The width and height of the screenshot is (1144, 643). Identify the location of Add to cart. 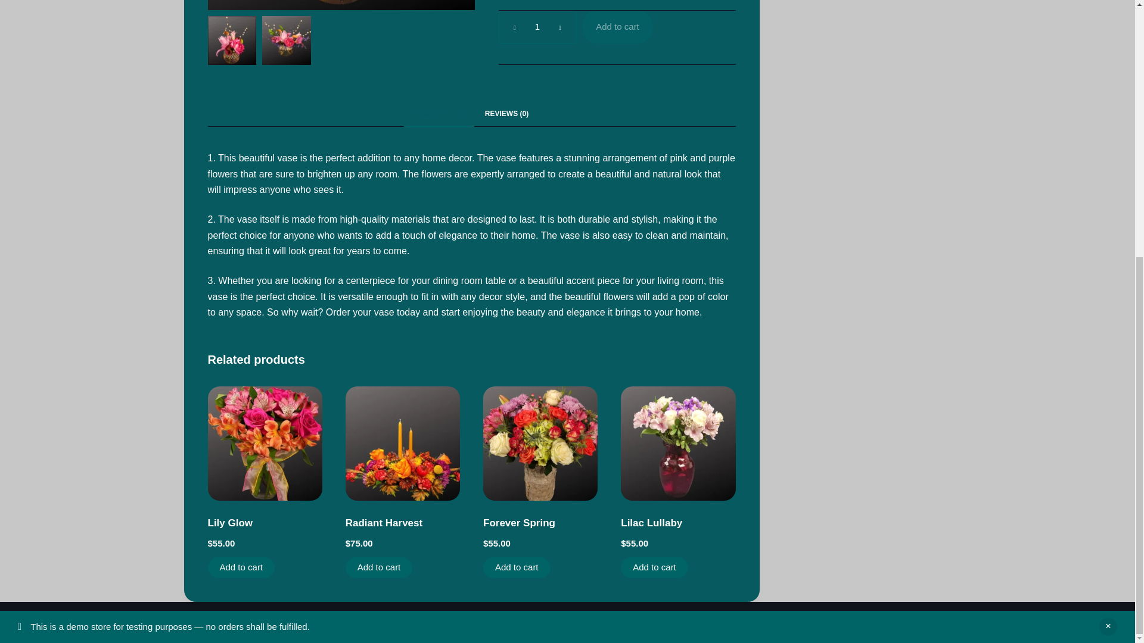
(654, 567).